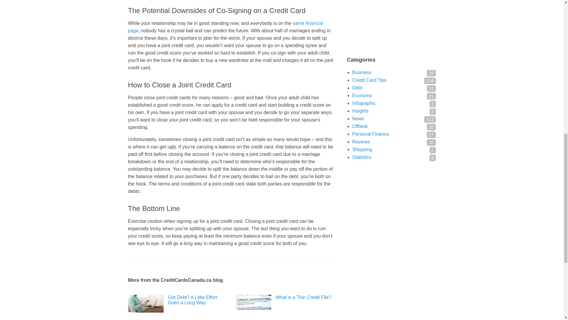 The image size is (568, 320). I want to click on What is a Thin Credit File?, so click(285, 297).